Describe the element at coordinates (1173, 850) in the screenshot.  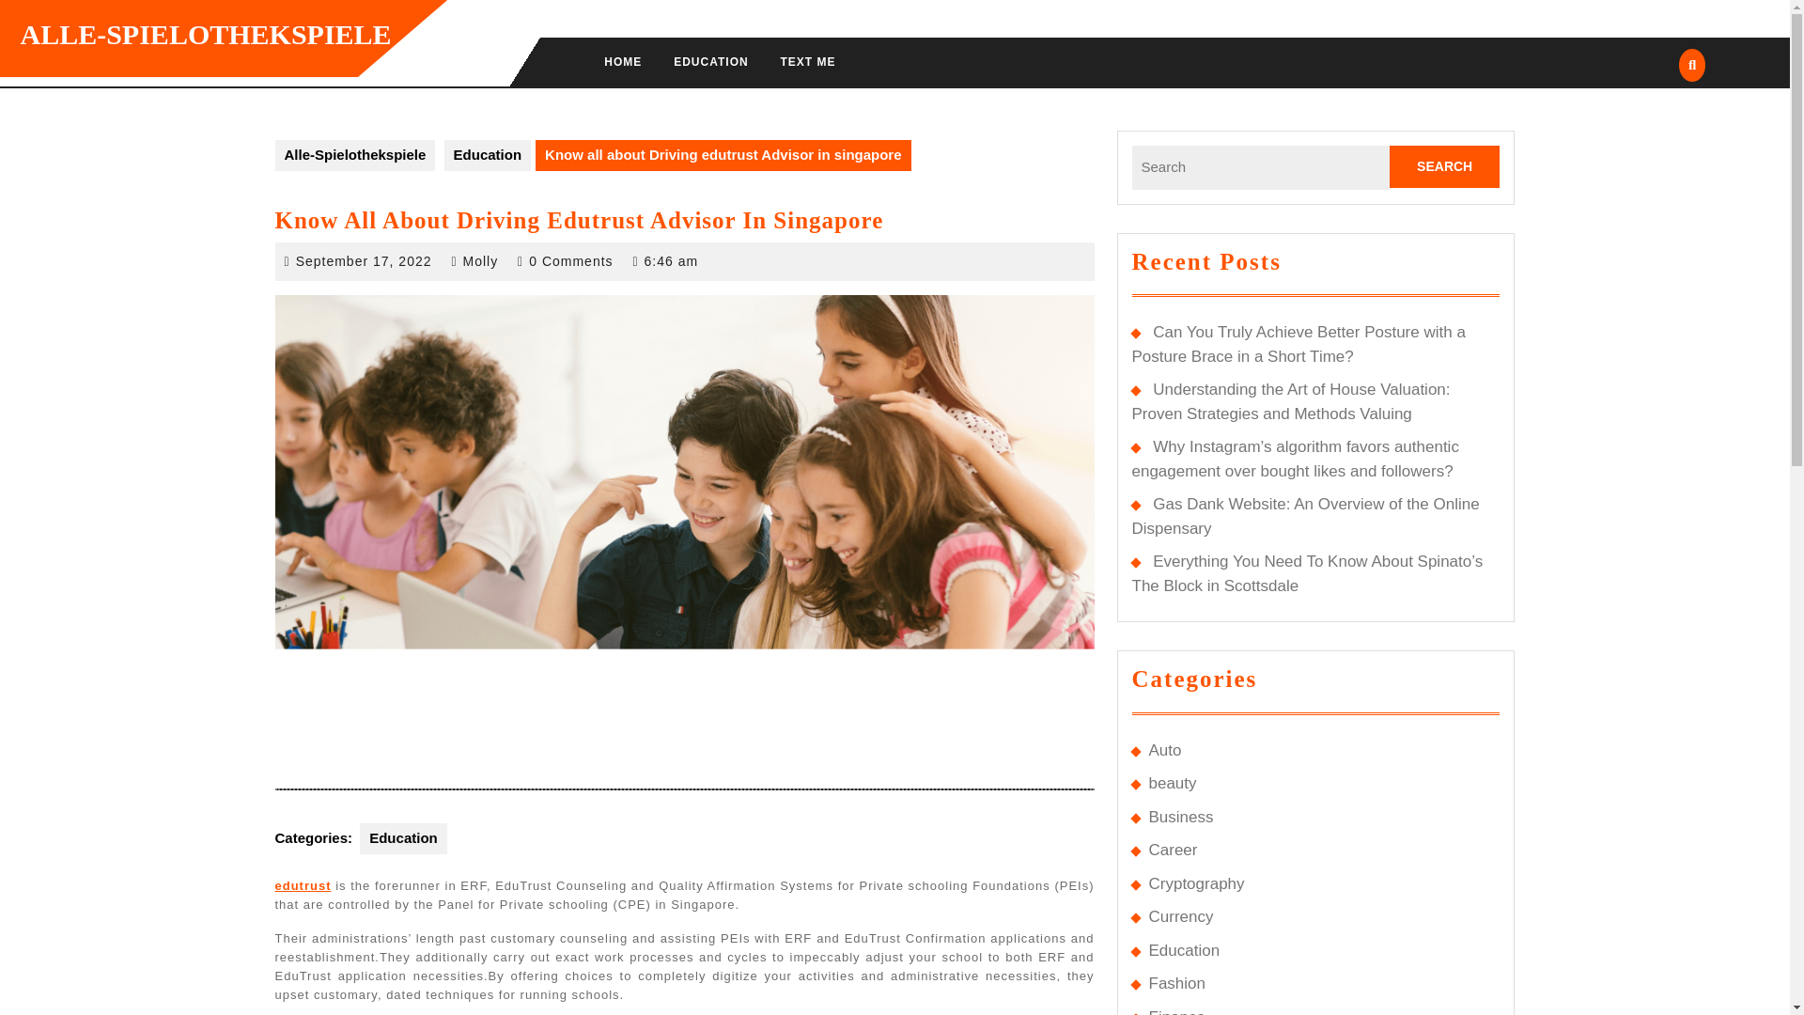
I see `Career` at that location.